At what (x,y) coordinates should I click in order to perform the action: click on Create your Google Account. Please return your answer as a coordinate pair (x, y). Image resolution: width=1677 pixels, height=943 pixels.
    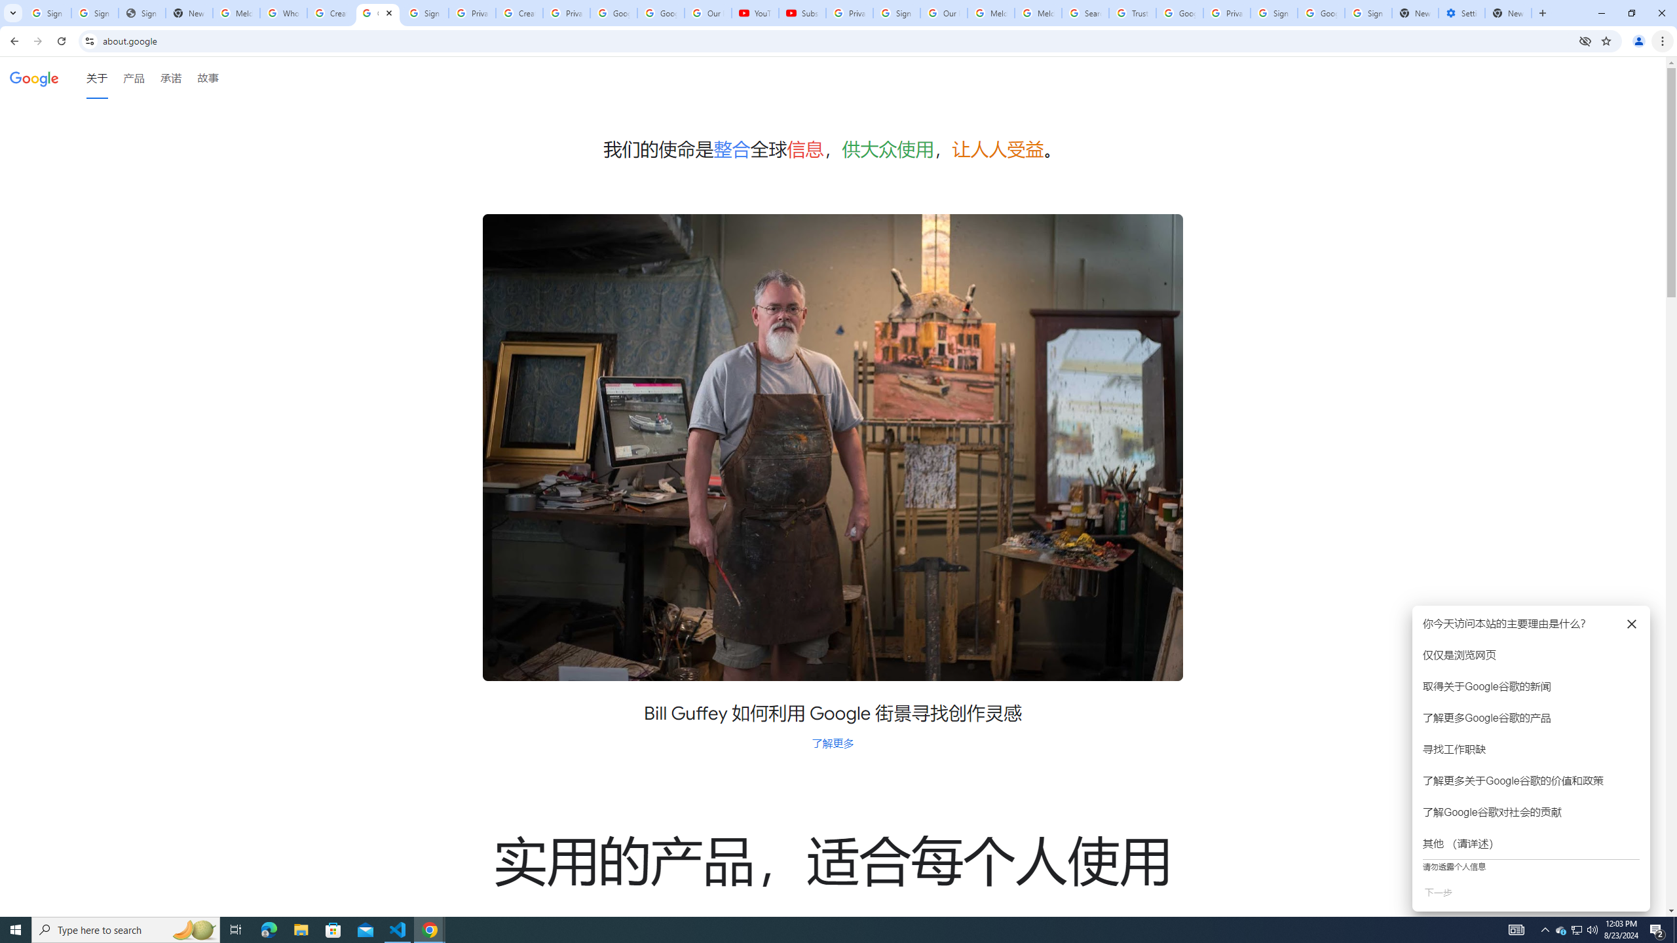
    Looking at the image, I should click on (331, 13).